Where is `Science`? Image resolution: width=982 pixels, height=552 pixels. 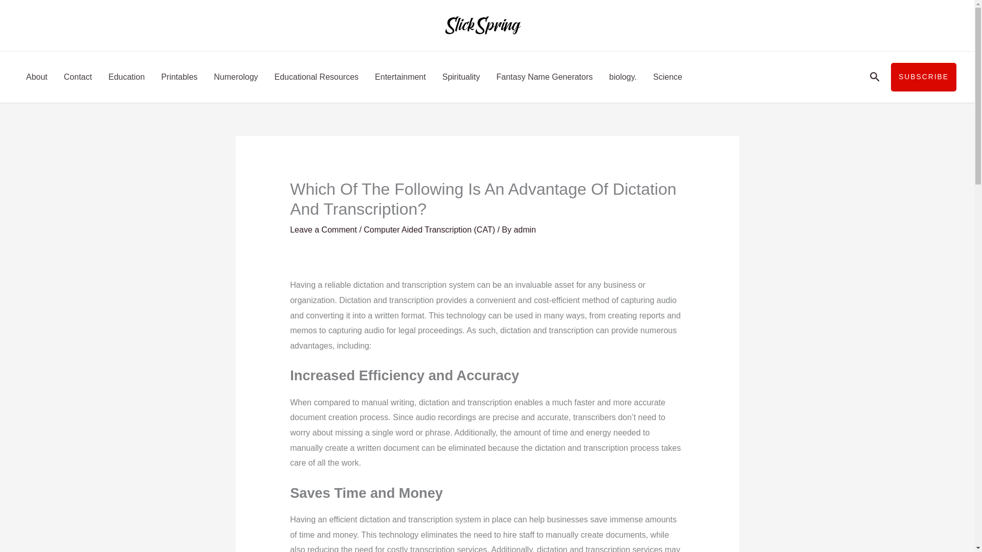 Science is located at coordinates (667, 77).